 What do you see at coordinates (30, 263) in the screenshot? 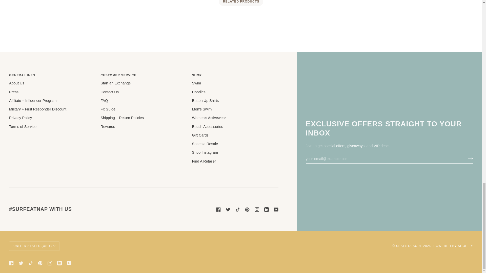
I see `Tiktok` at bounding box center [30, 263].